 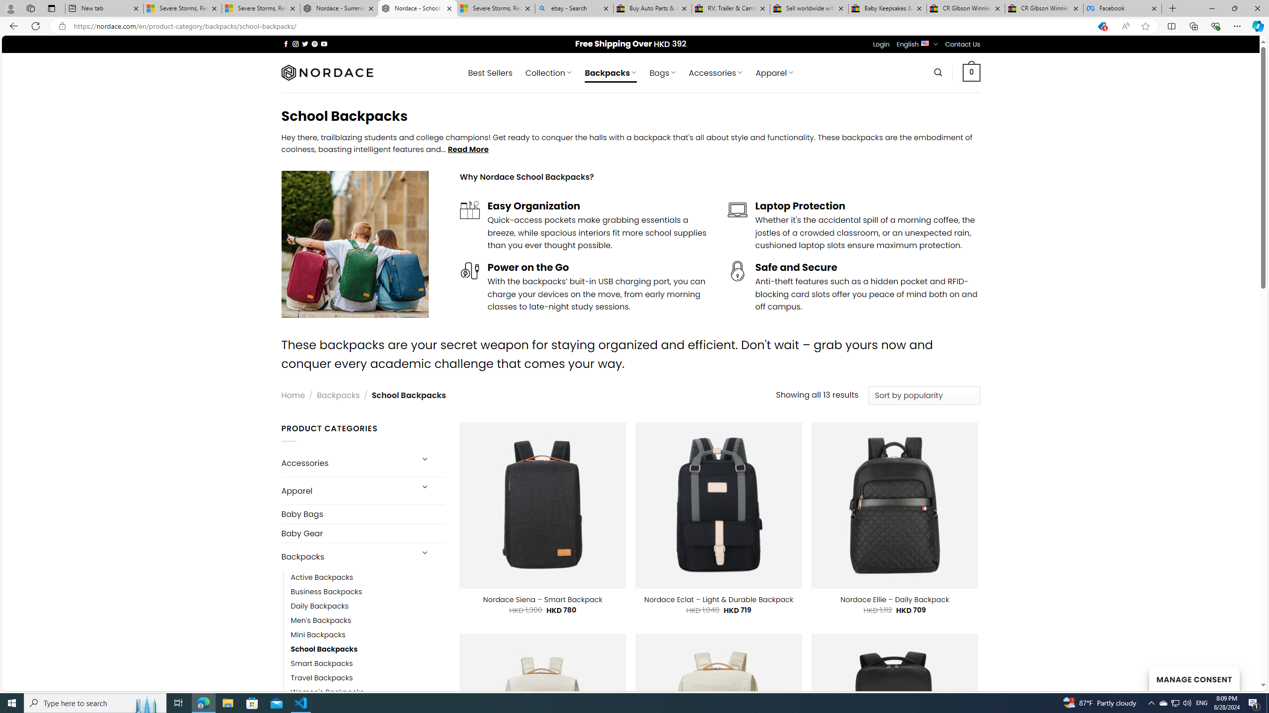 What do you see at coordinates (468, 149) in the screenshot?
I see `Read More` at bounding box center [468, 149].